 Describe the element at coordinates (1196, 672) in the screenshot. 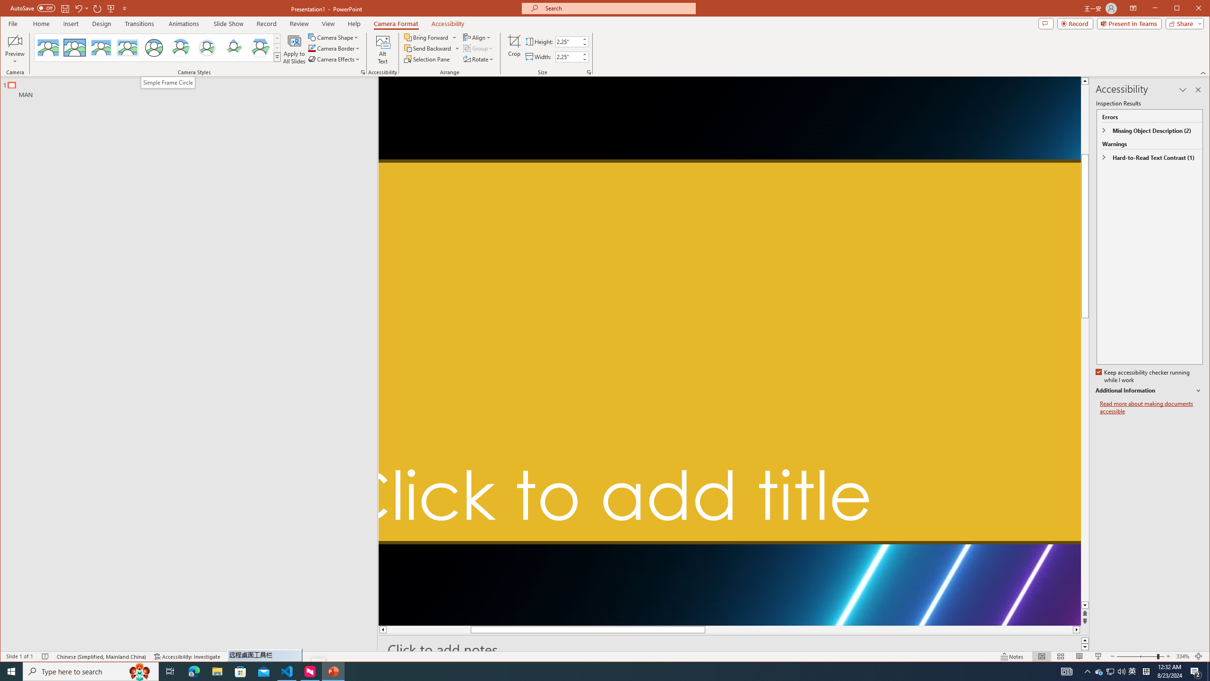

I see `Action Center, 2 new notifications` at that location.